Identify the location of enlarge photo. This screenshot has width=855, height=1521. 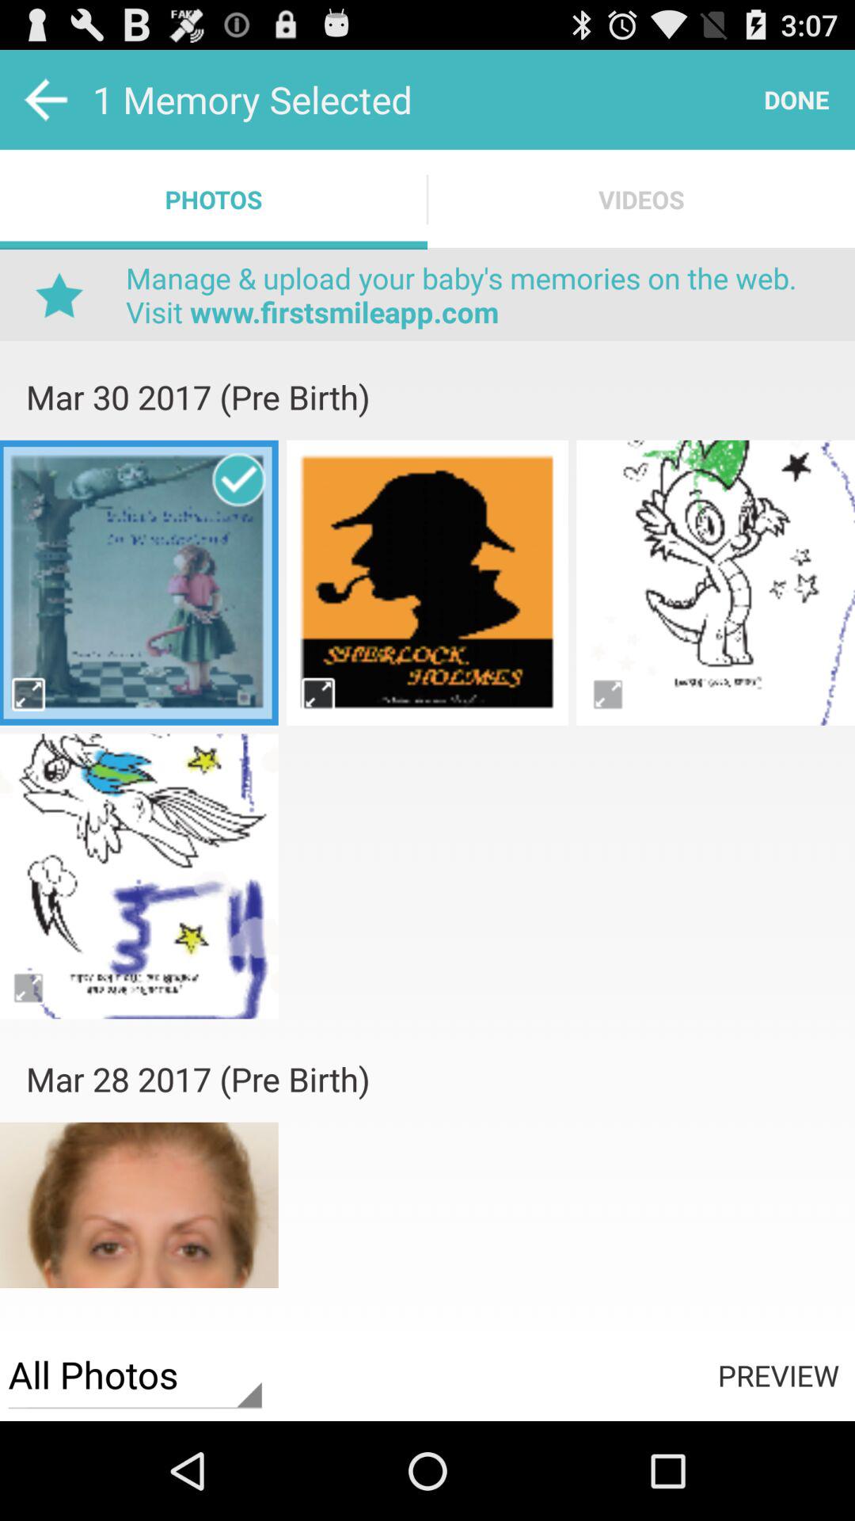
(608, 694).